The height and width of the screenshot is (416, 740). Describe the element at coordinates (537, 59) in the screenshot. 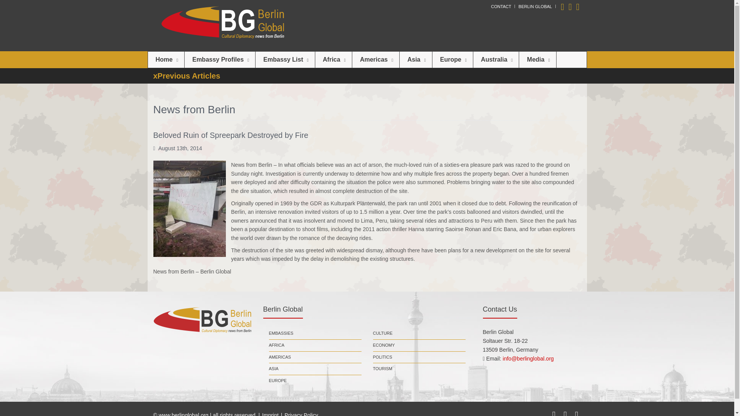

I see `Media` at that location.